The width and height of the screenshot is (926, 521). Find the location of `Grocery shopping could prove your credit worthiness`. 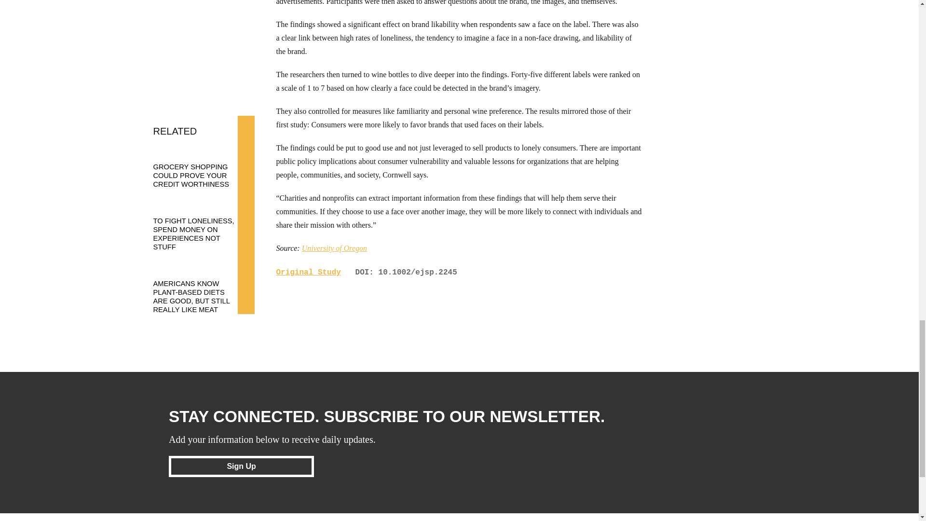

Grocery shopping could prove your credit worthiness is located at coordinates (199, 166).